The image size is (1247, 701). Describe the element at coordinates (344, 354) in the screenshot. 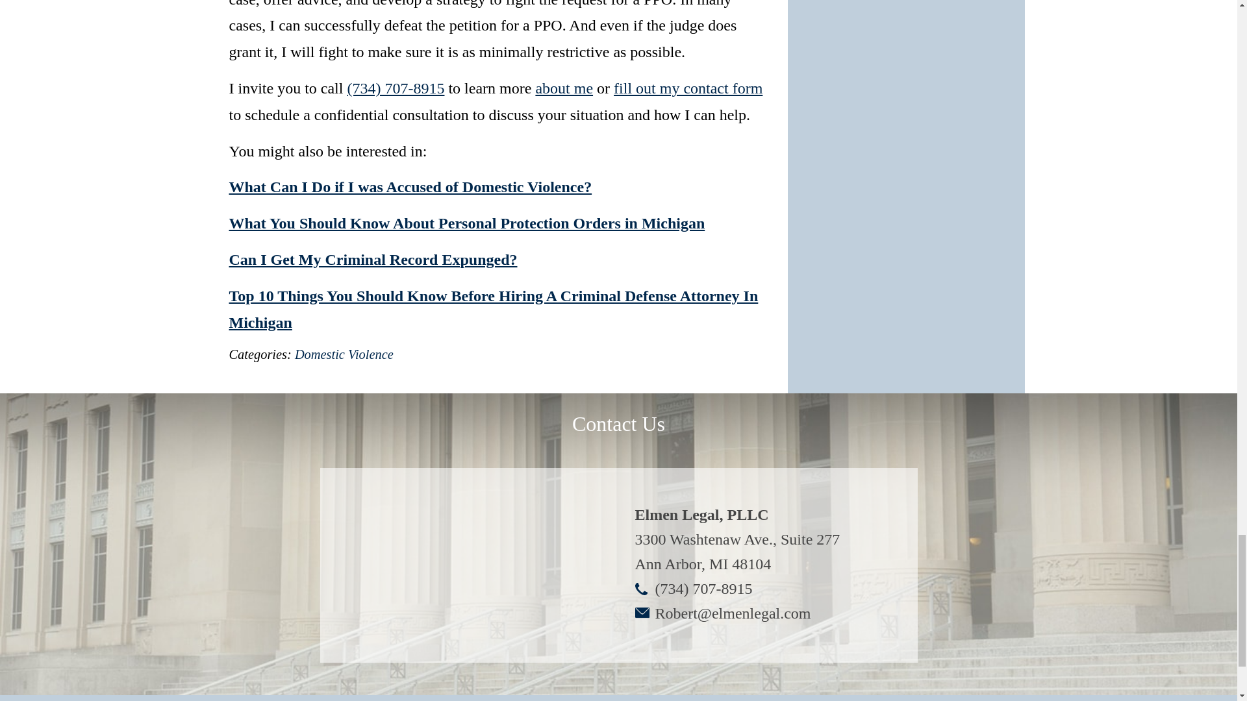

I see `Click for more Domestic Violence information` at that location.